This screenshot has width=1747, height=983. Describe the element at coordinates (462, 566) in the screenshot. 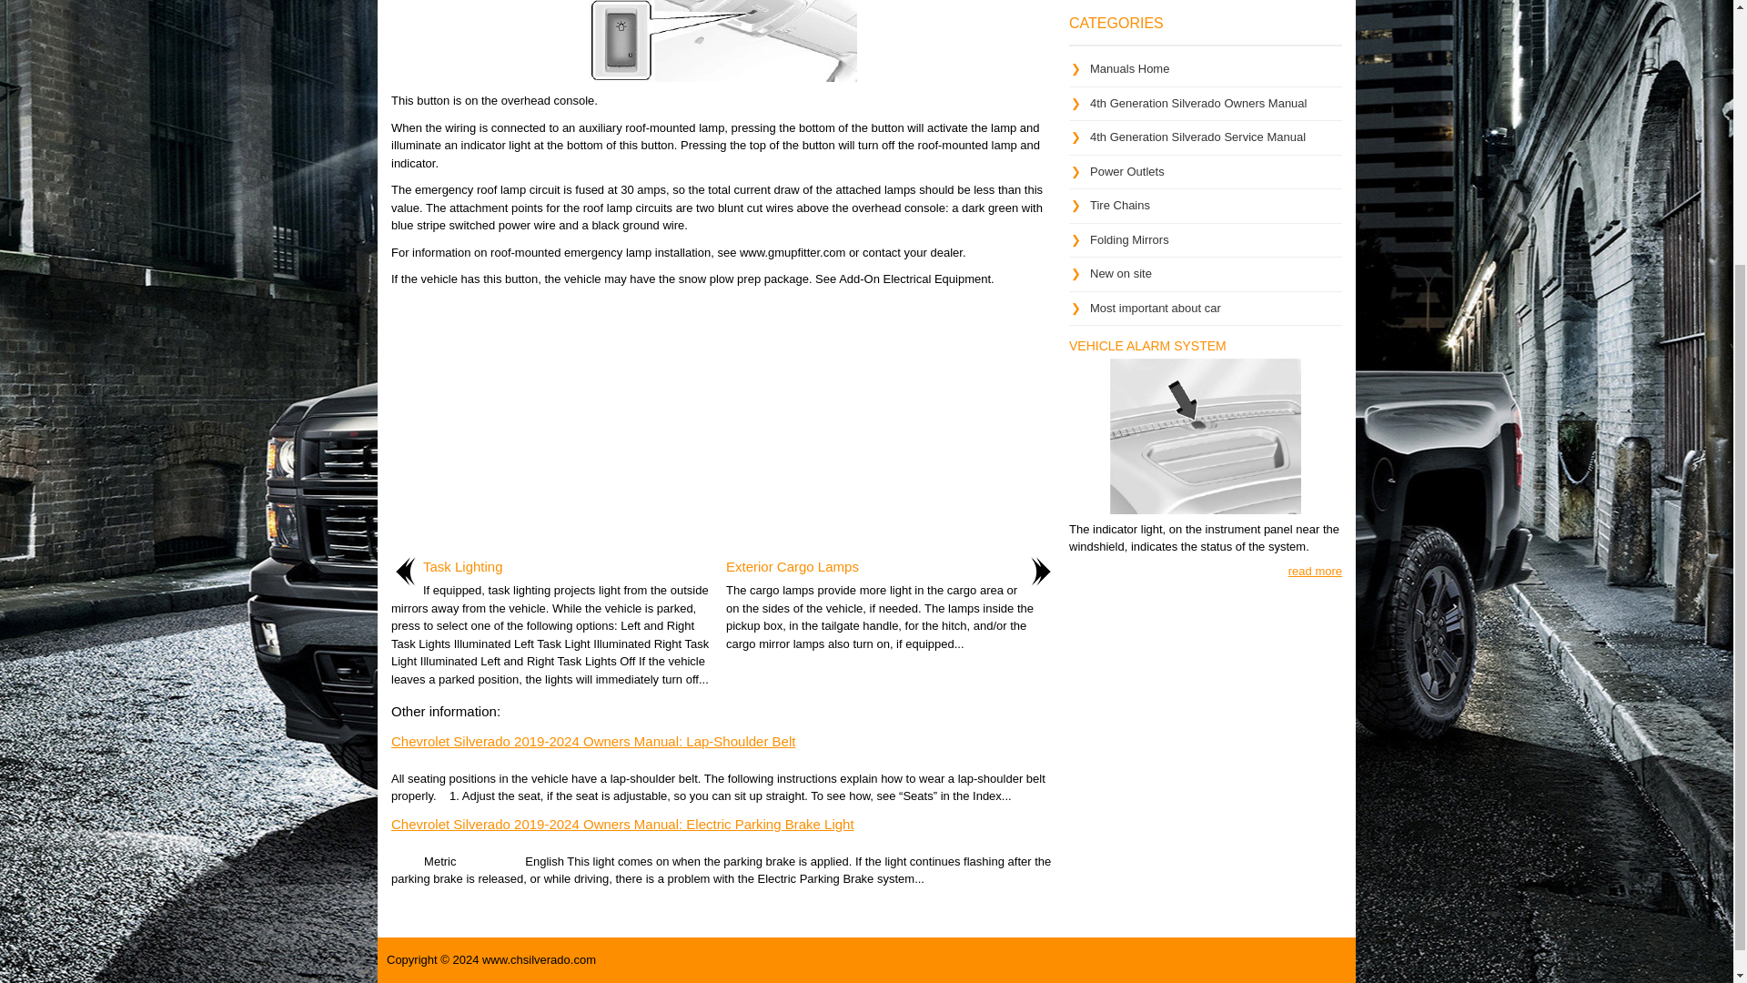

I see `Task Lighting` at that location.